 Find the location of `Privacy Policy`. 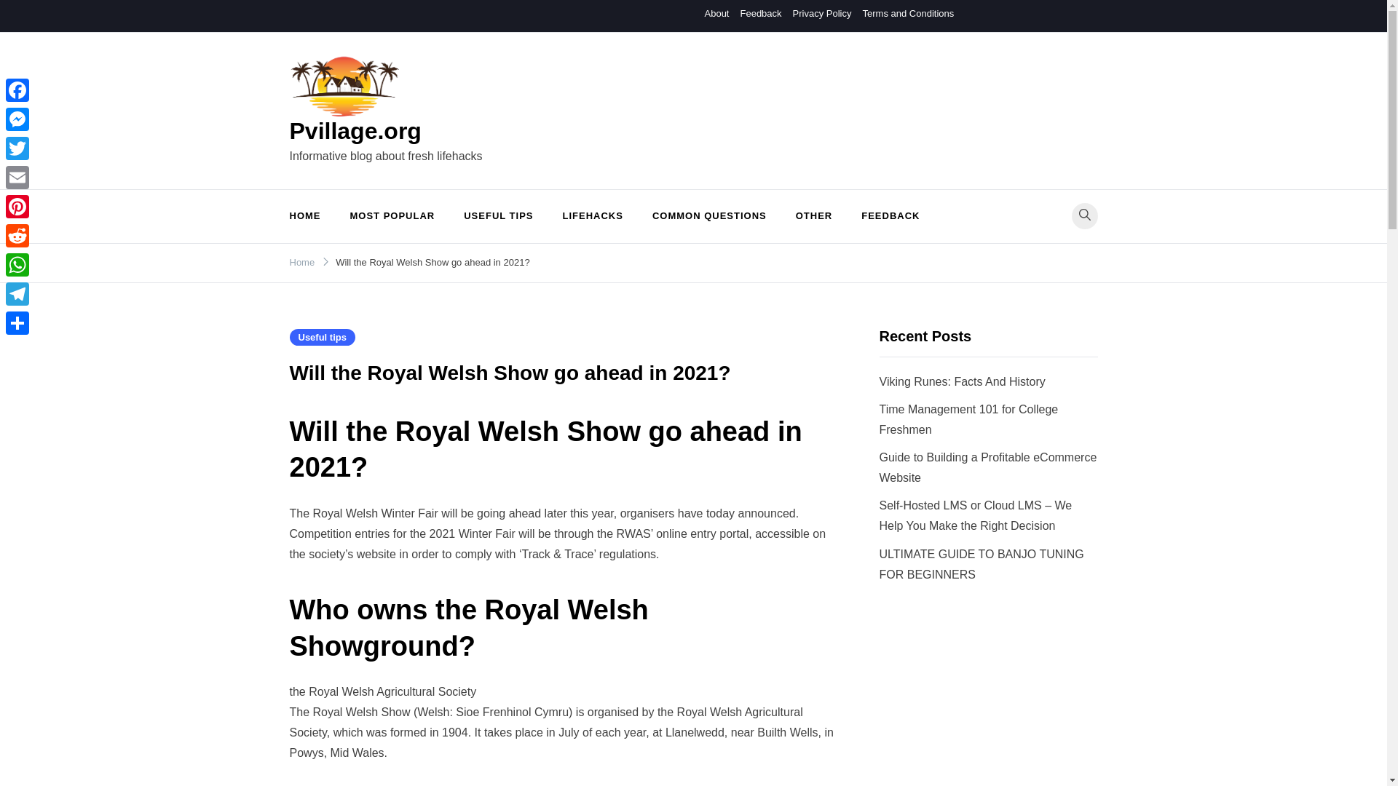

Privacy Policy is located at coordinates (821, 13).